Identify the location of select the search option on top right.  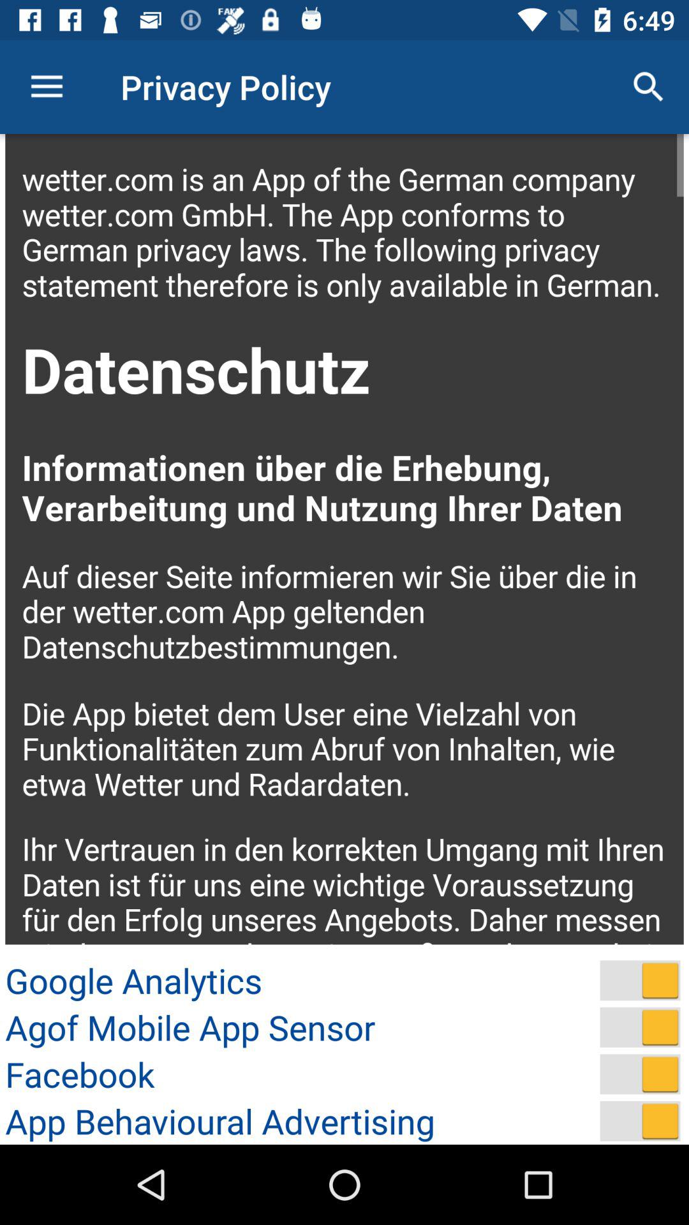
(648, 87).